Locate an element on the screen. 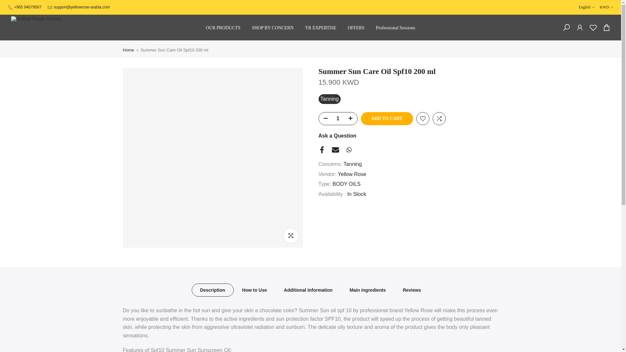  OUR PRODUCTS is located at coordinates (223, 28).